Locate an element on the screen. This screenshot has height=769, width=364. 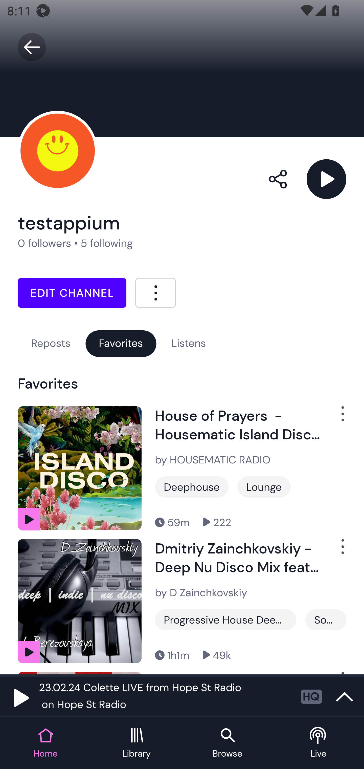
0 followers is located at coordinates (44, 243).